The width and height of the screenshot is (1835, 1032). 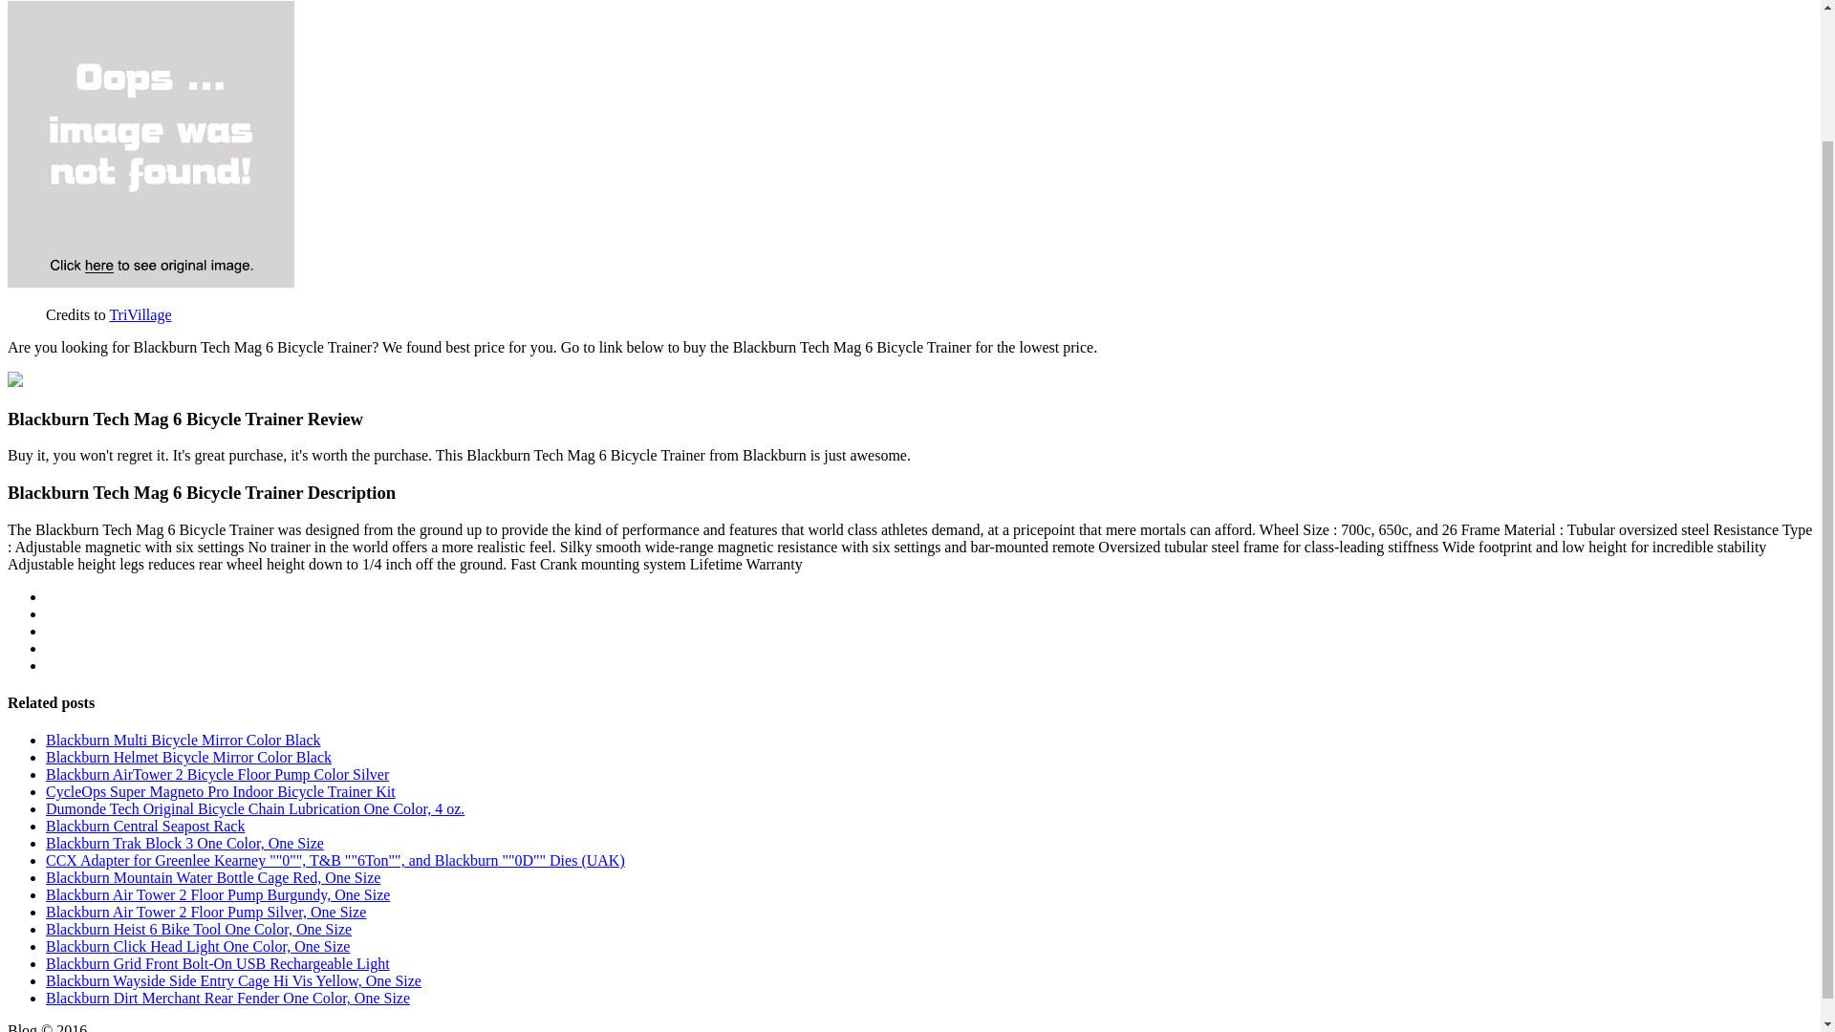 What do you see at coordinates (205, 912) in the screenshot?
I see `Blackburn Air Tower 2 Floor Pump Silver, One Size` at bounding box center [205, 912].